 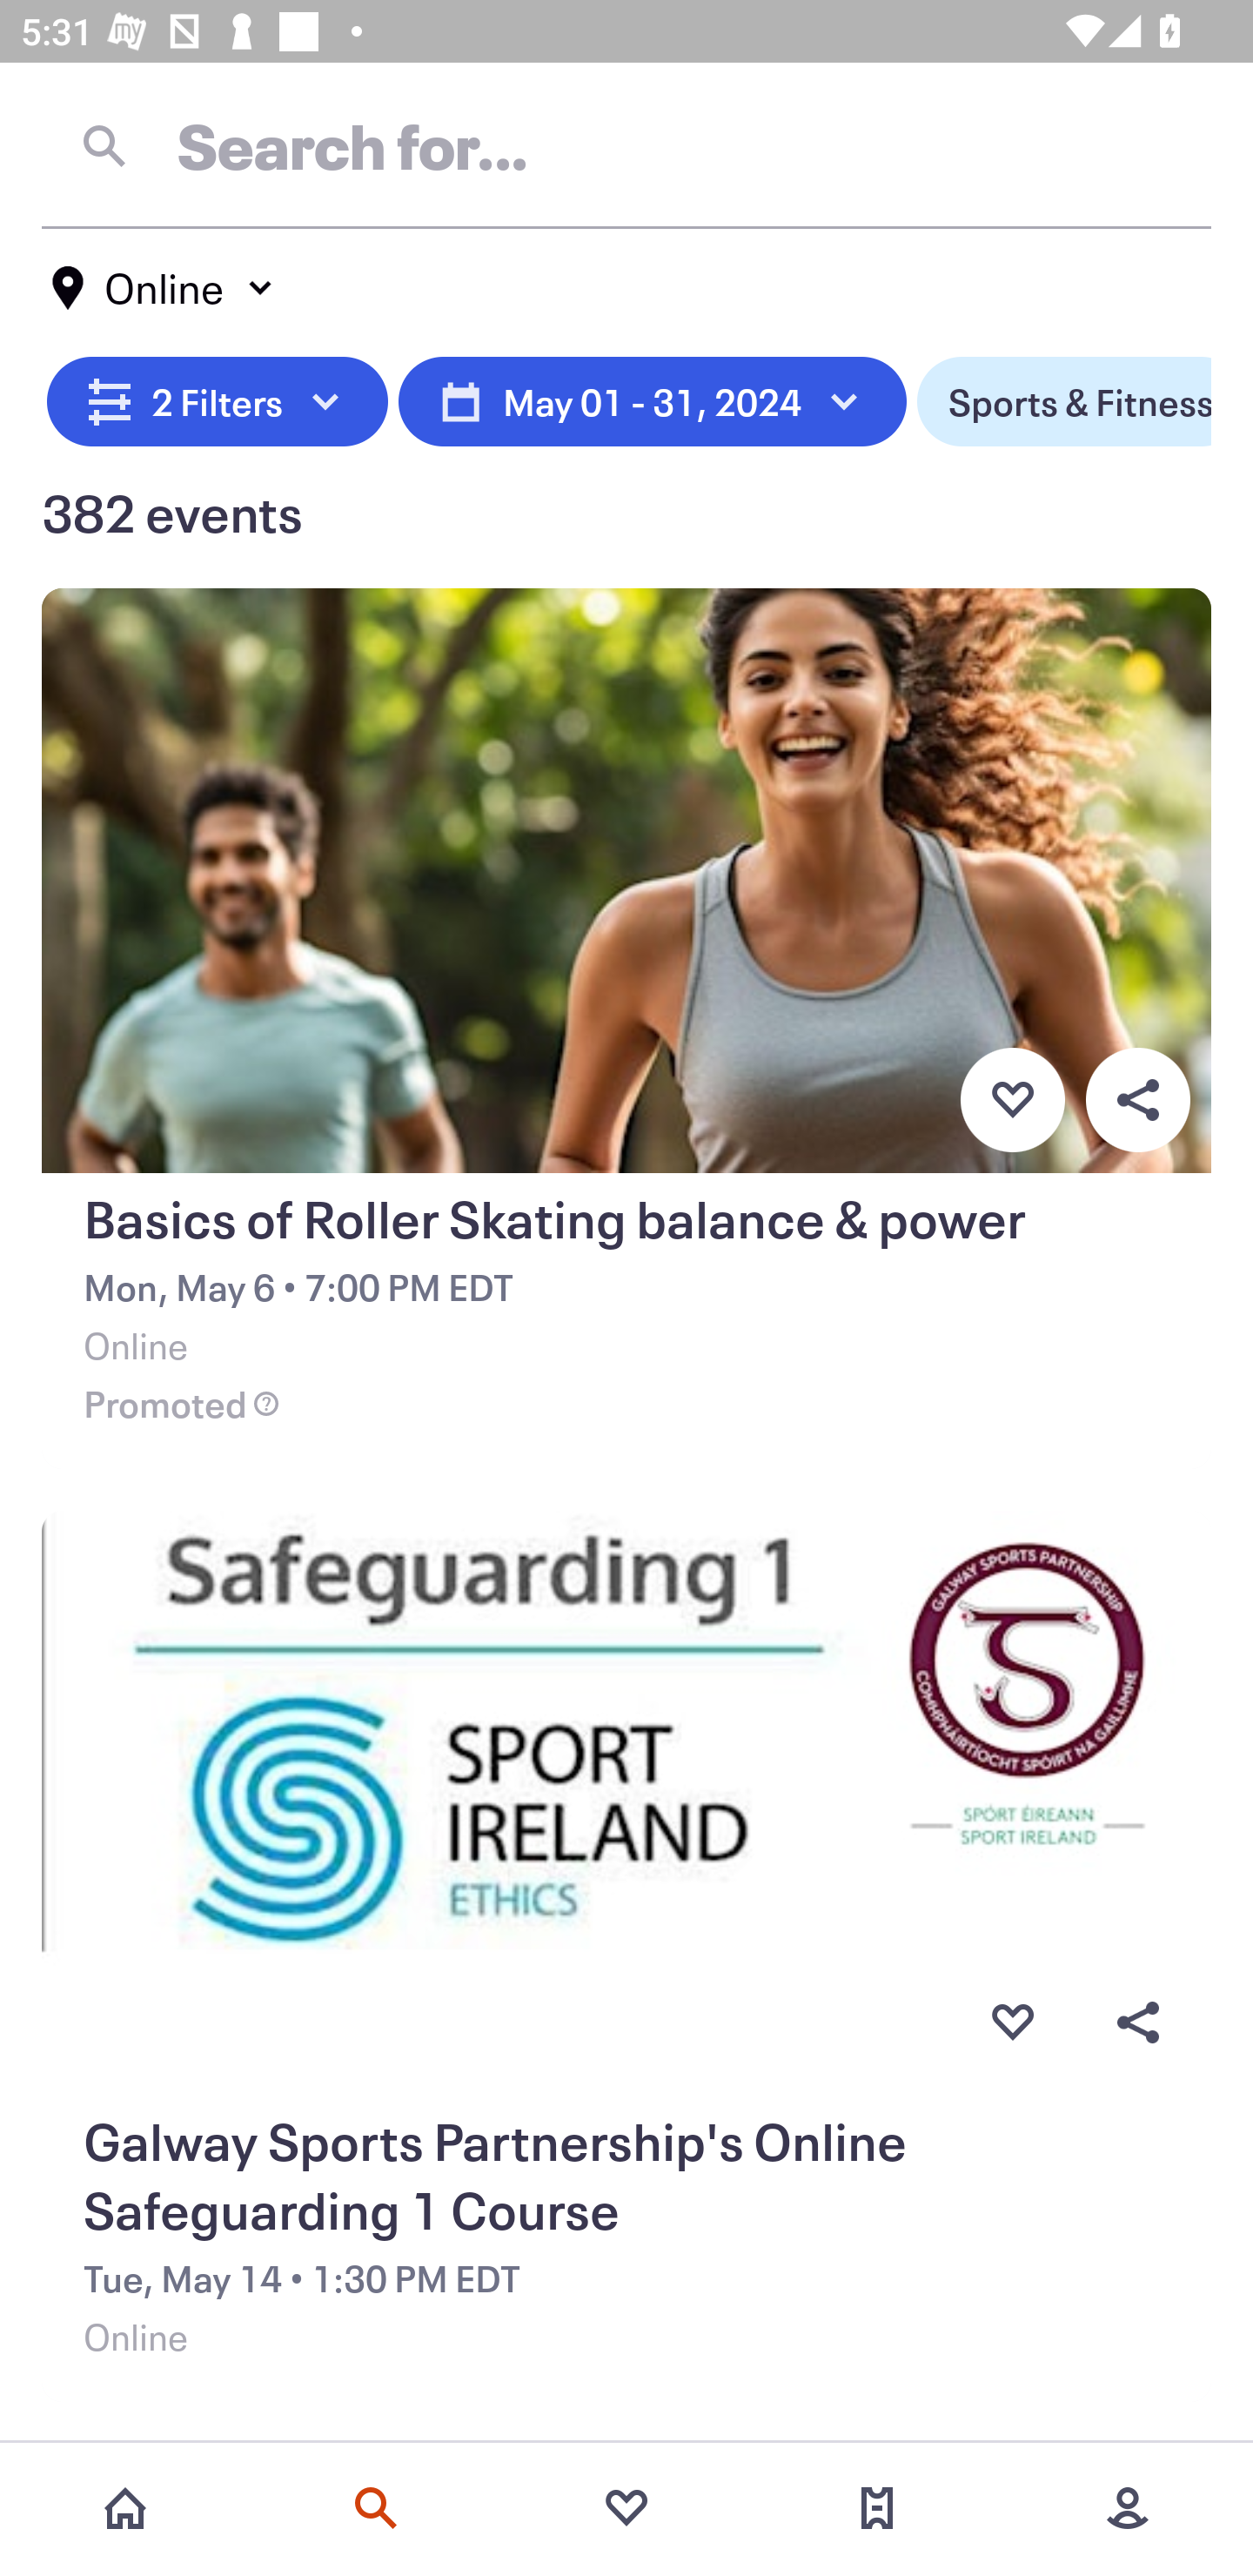 What do you see at coordinates (1128, 2508) in the screenshot?
I see `More` at bounding box center [1128, 2508].